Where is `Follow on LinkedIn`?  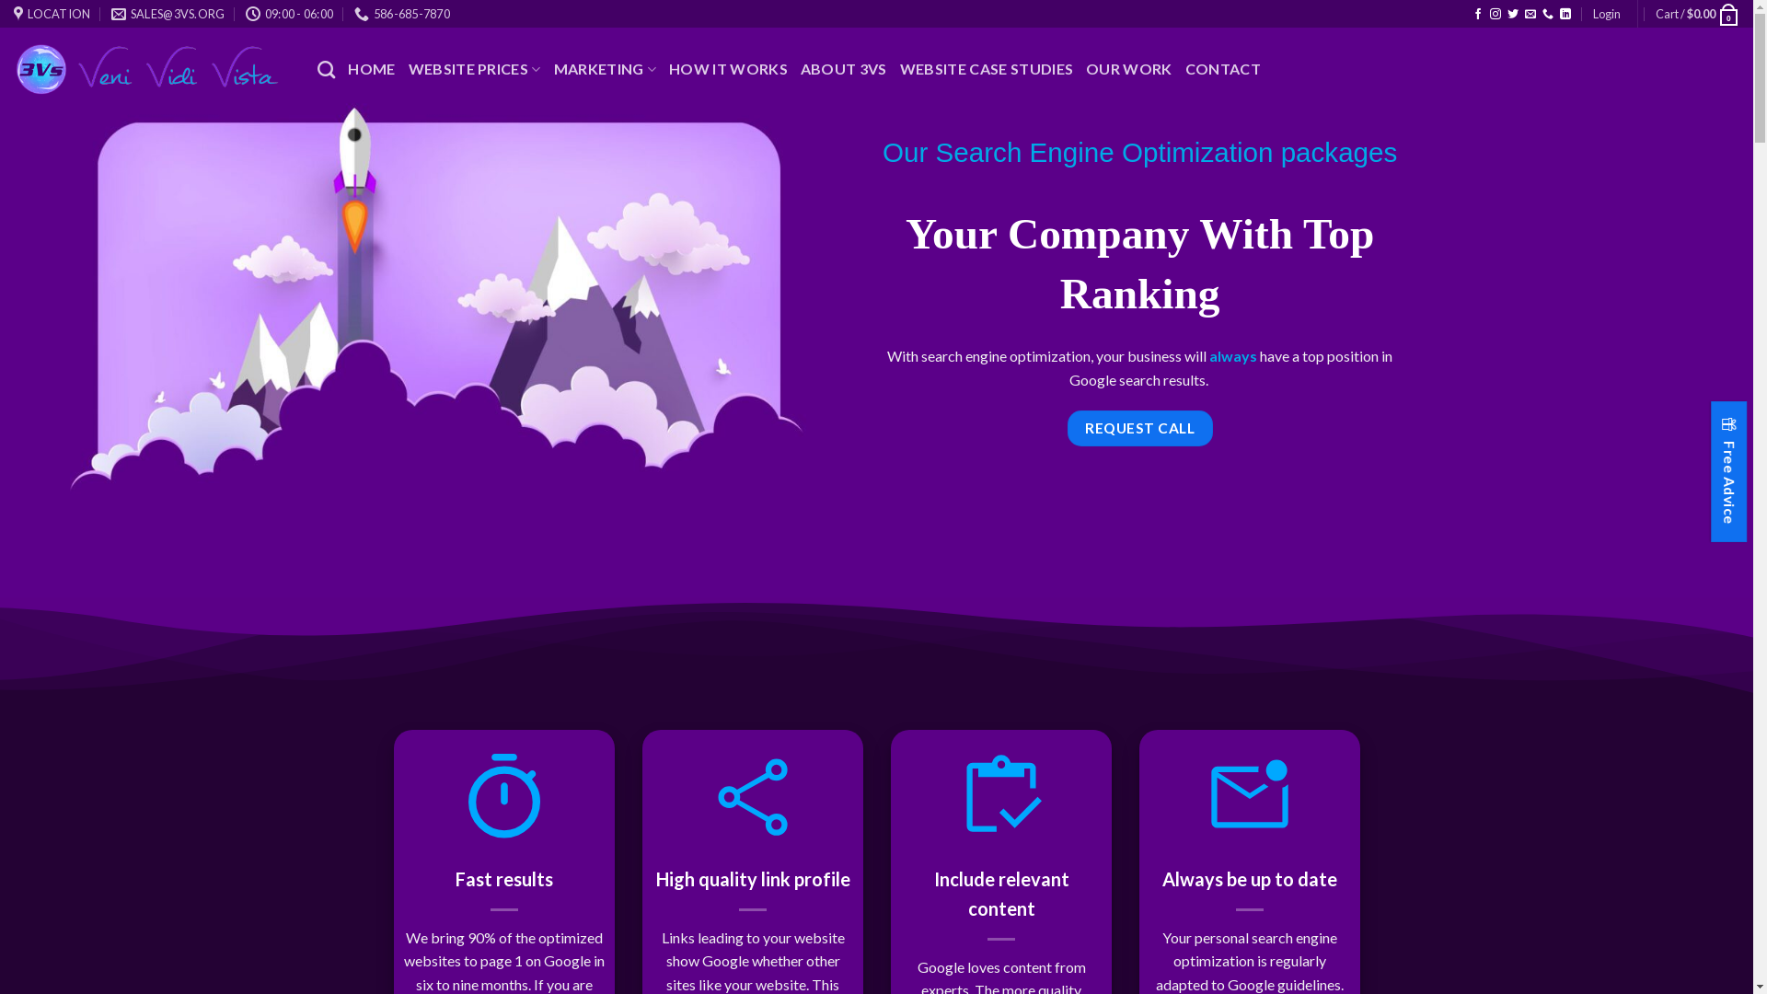
Follow on LinkedIn is located at coordinates (1565, 15).